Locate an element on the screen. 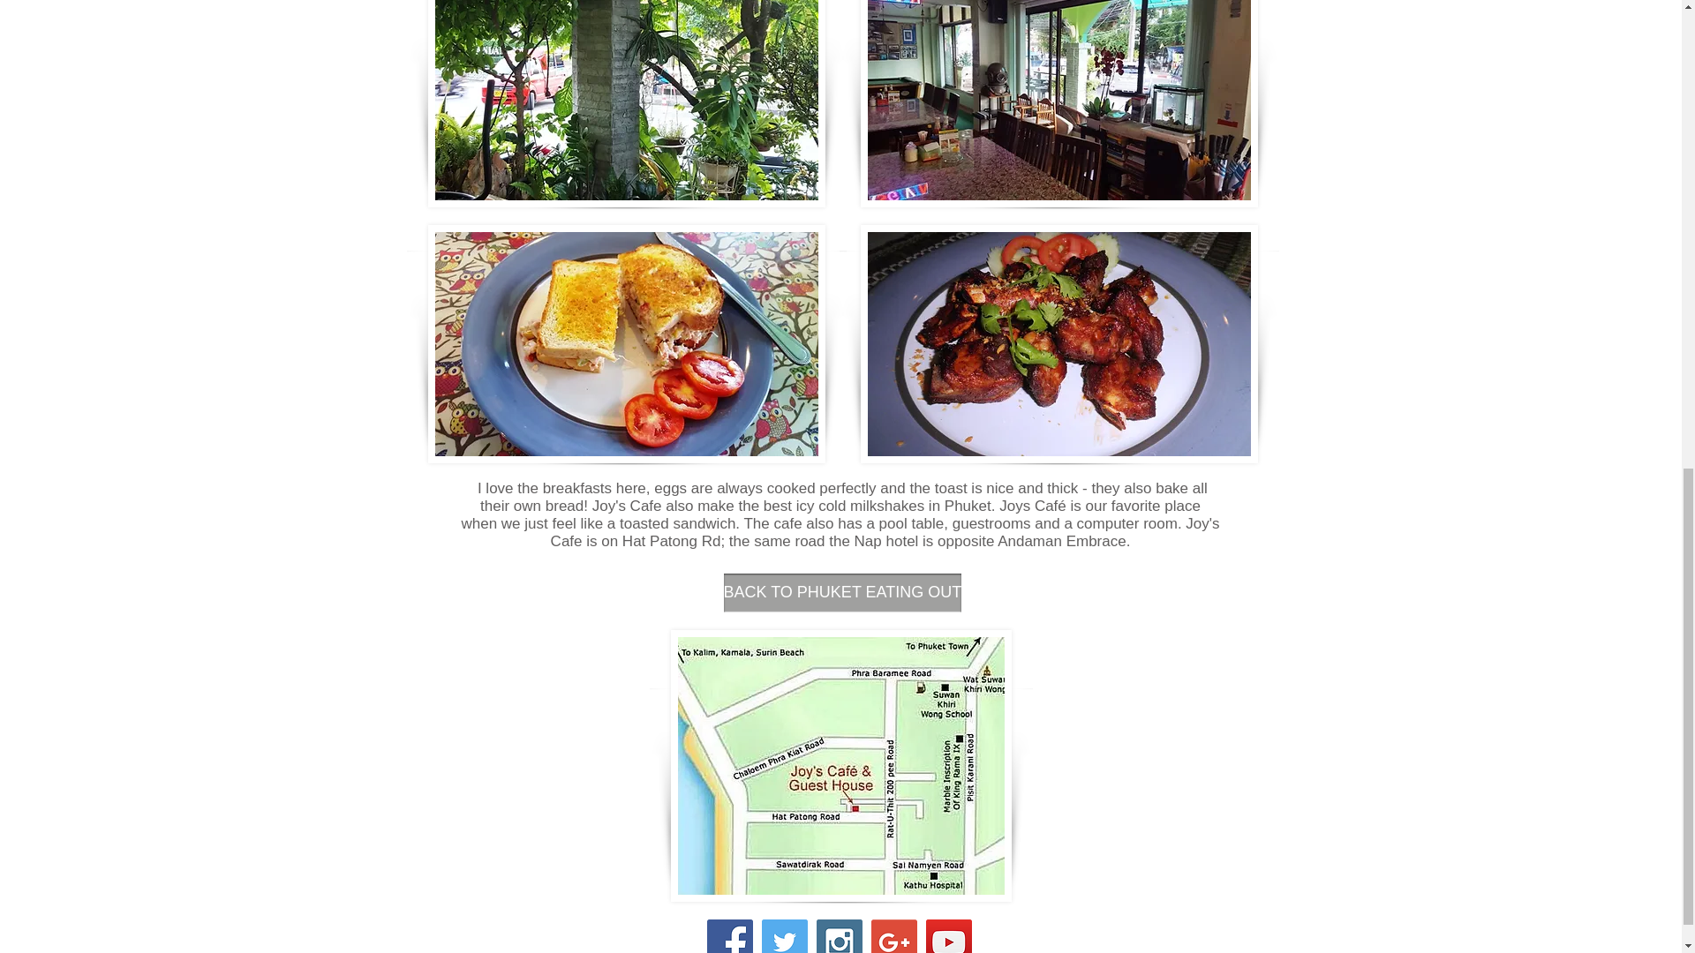 This screenshot has height=953, width=1695. Joy's Cafe - My Favorite Tuna Sandwich is located at coordinates (625, 343).